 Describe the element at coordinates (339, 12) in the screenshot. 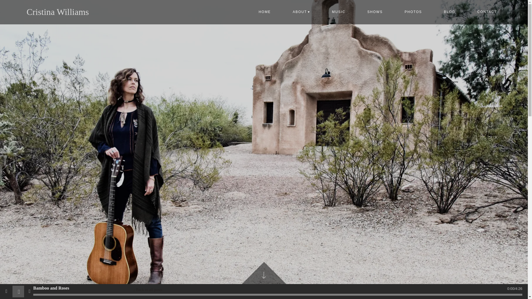

I see `MUSIC` at that location.